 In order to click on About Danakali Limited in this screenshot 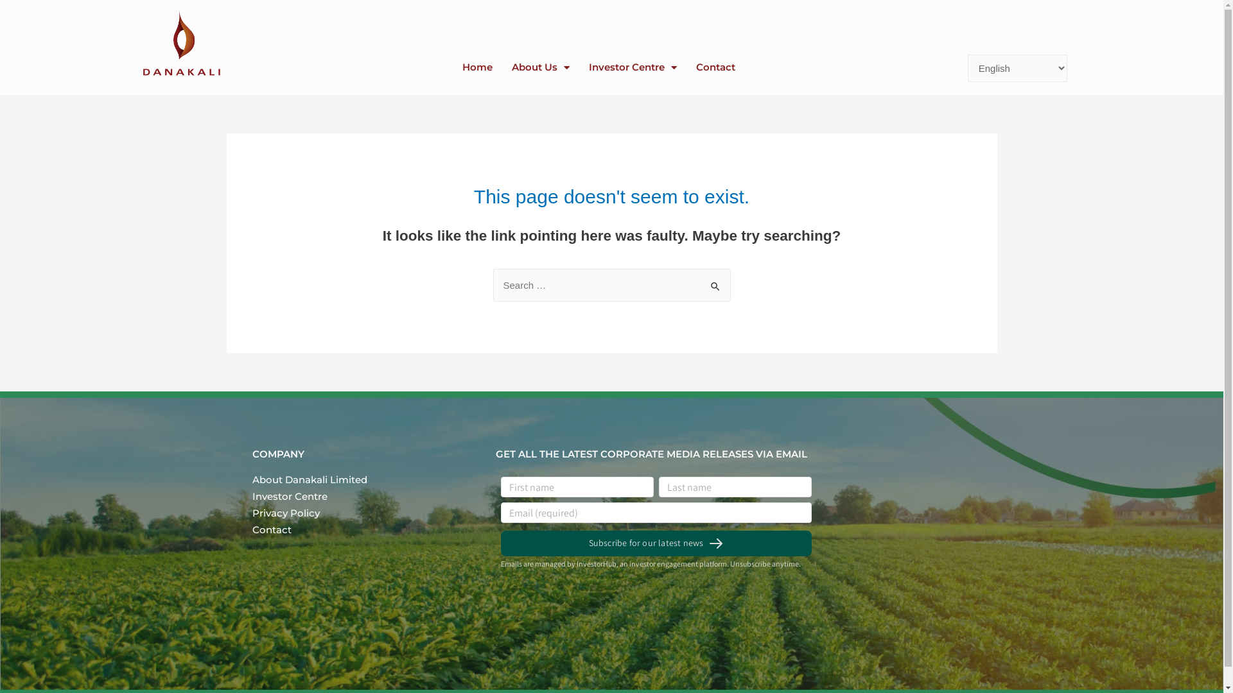, I will do `click(361, 480)`.